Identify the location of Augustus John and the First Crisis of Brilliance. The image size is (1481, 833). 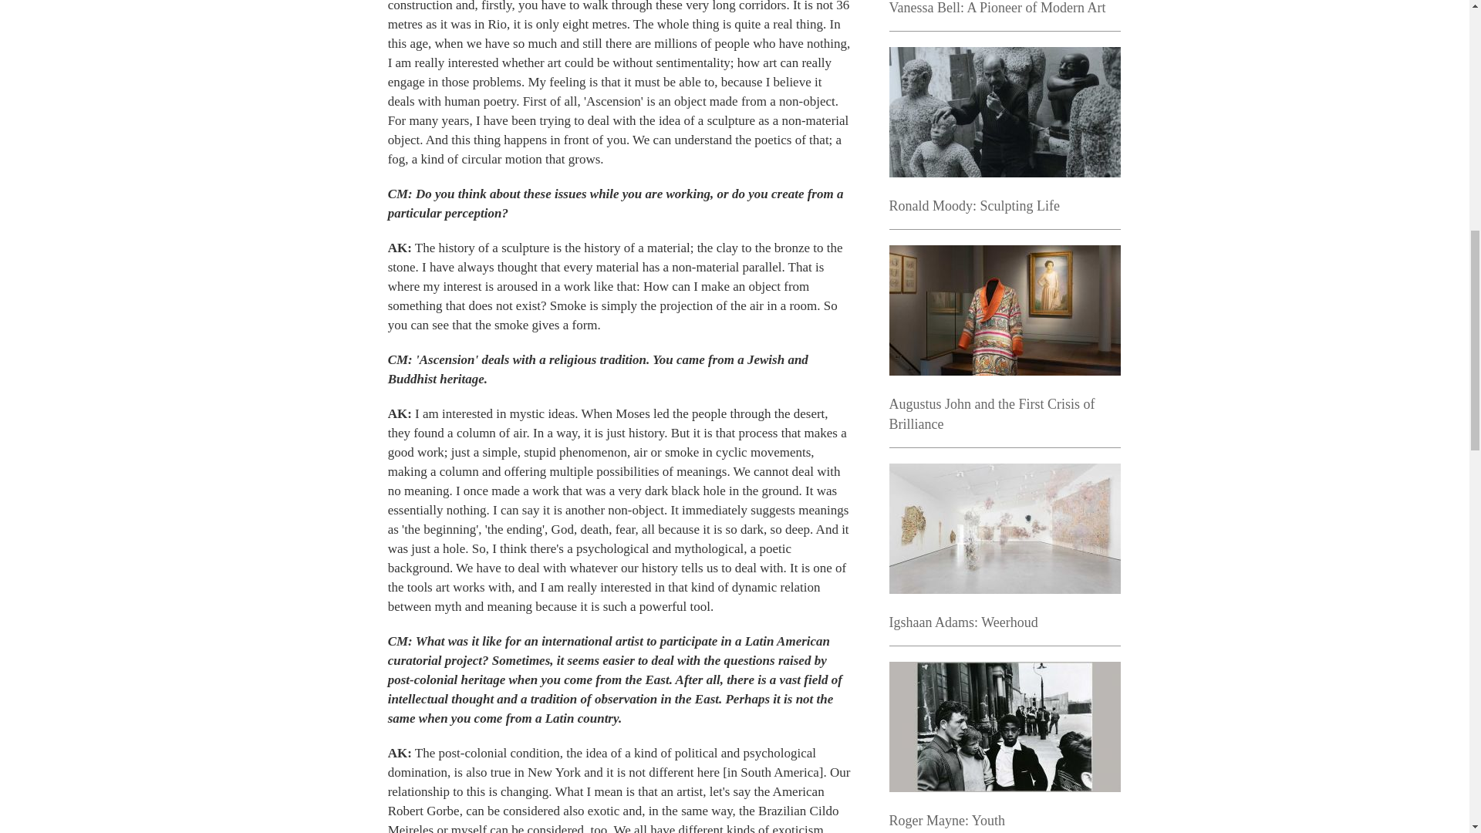
(991, 414).